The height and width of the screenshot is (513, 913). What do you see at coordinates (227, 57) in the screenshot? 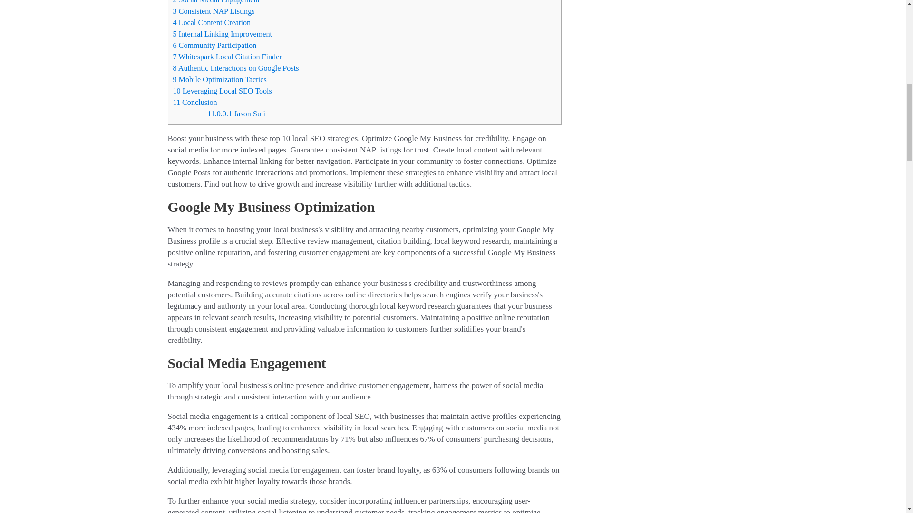
I see `7 Whitespark Local Citation Finder` at bounding box center [227, 57].